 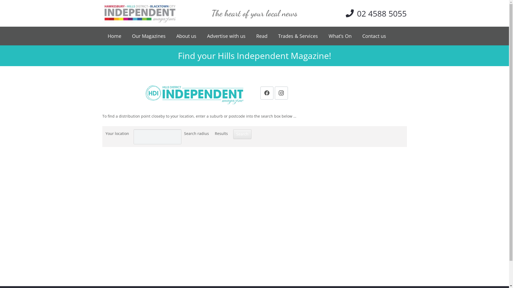 What do you see at coordinates (281, 93) in the screenshot?
I see `Instagram` at bounding box center [281, 93].